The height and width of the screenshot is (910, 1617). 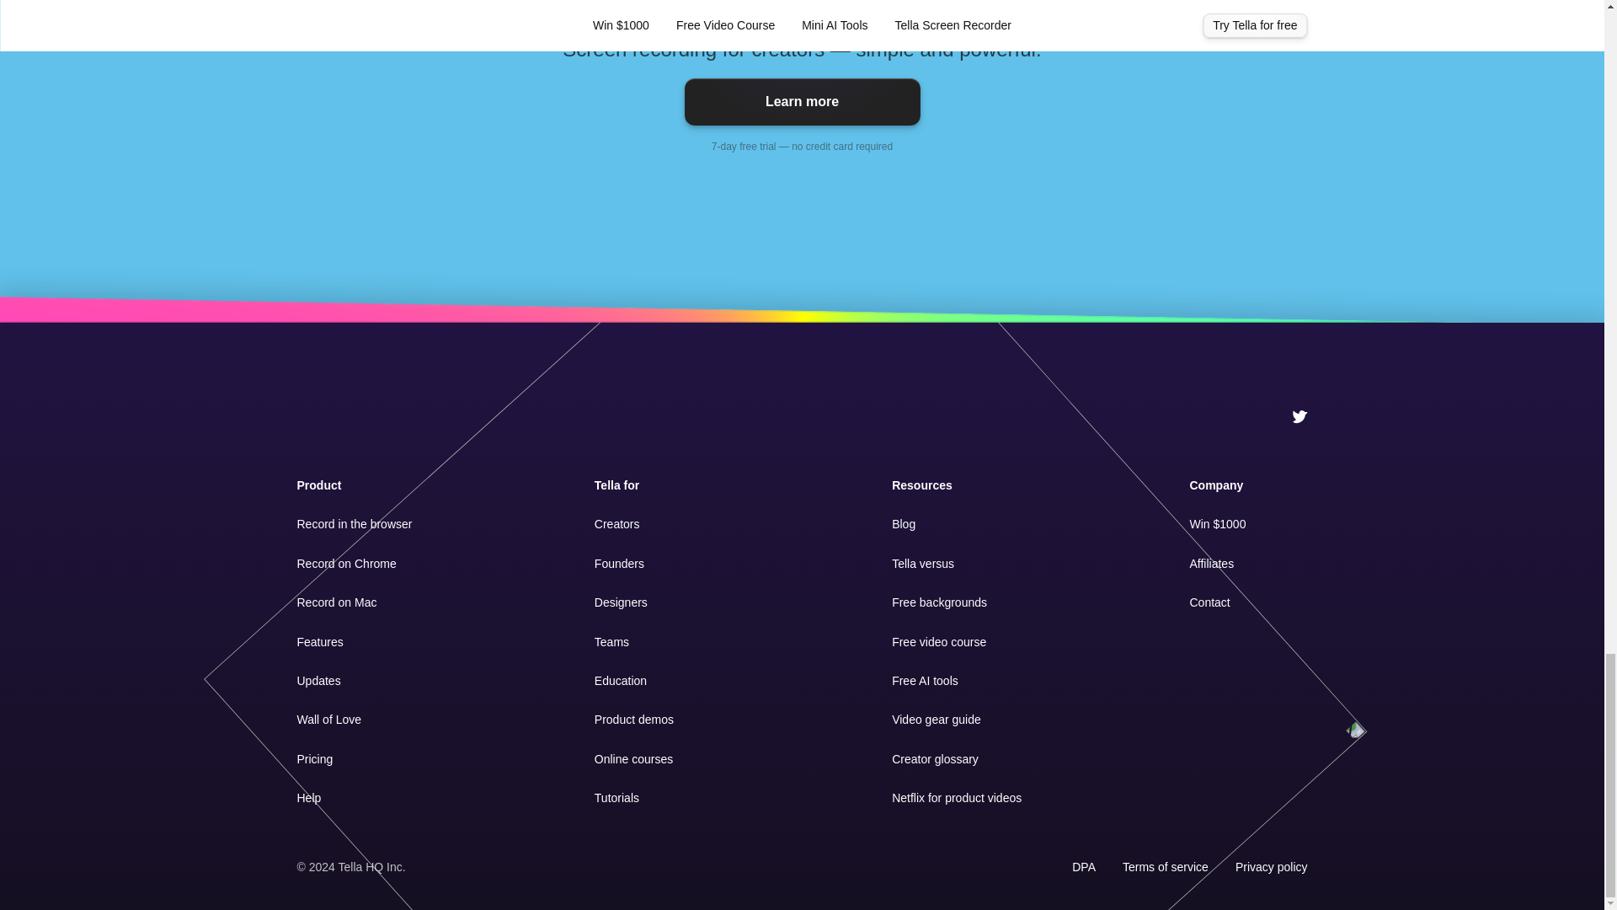 I want to click on Teams, so click(x=611, y=642).